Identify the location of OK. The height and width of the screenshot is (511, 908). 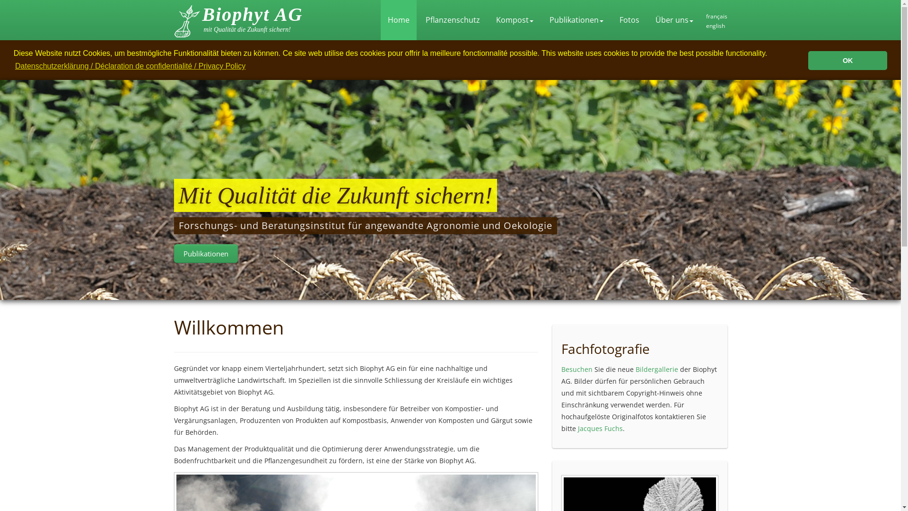
(847, 61).